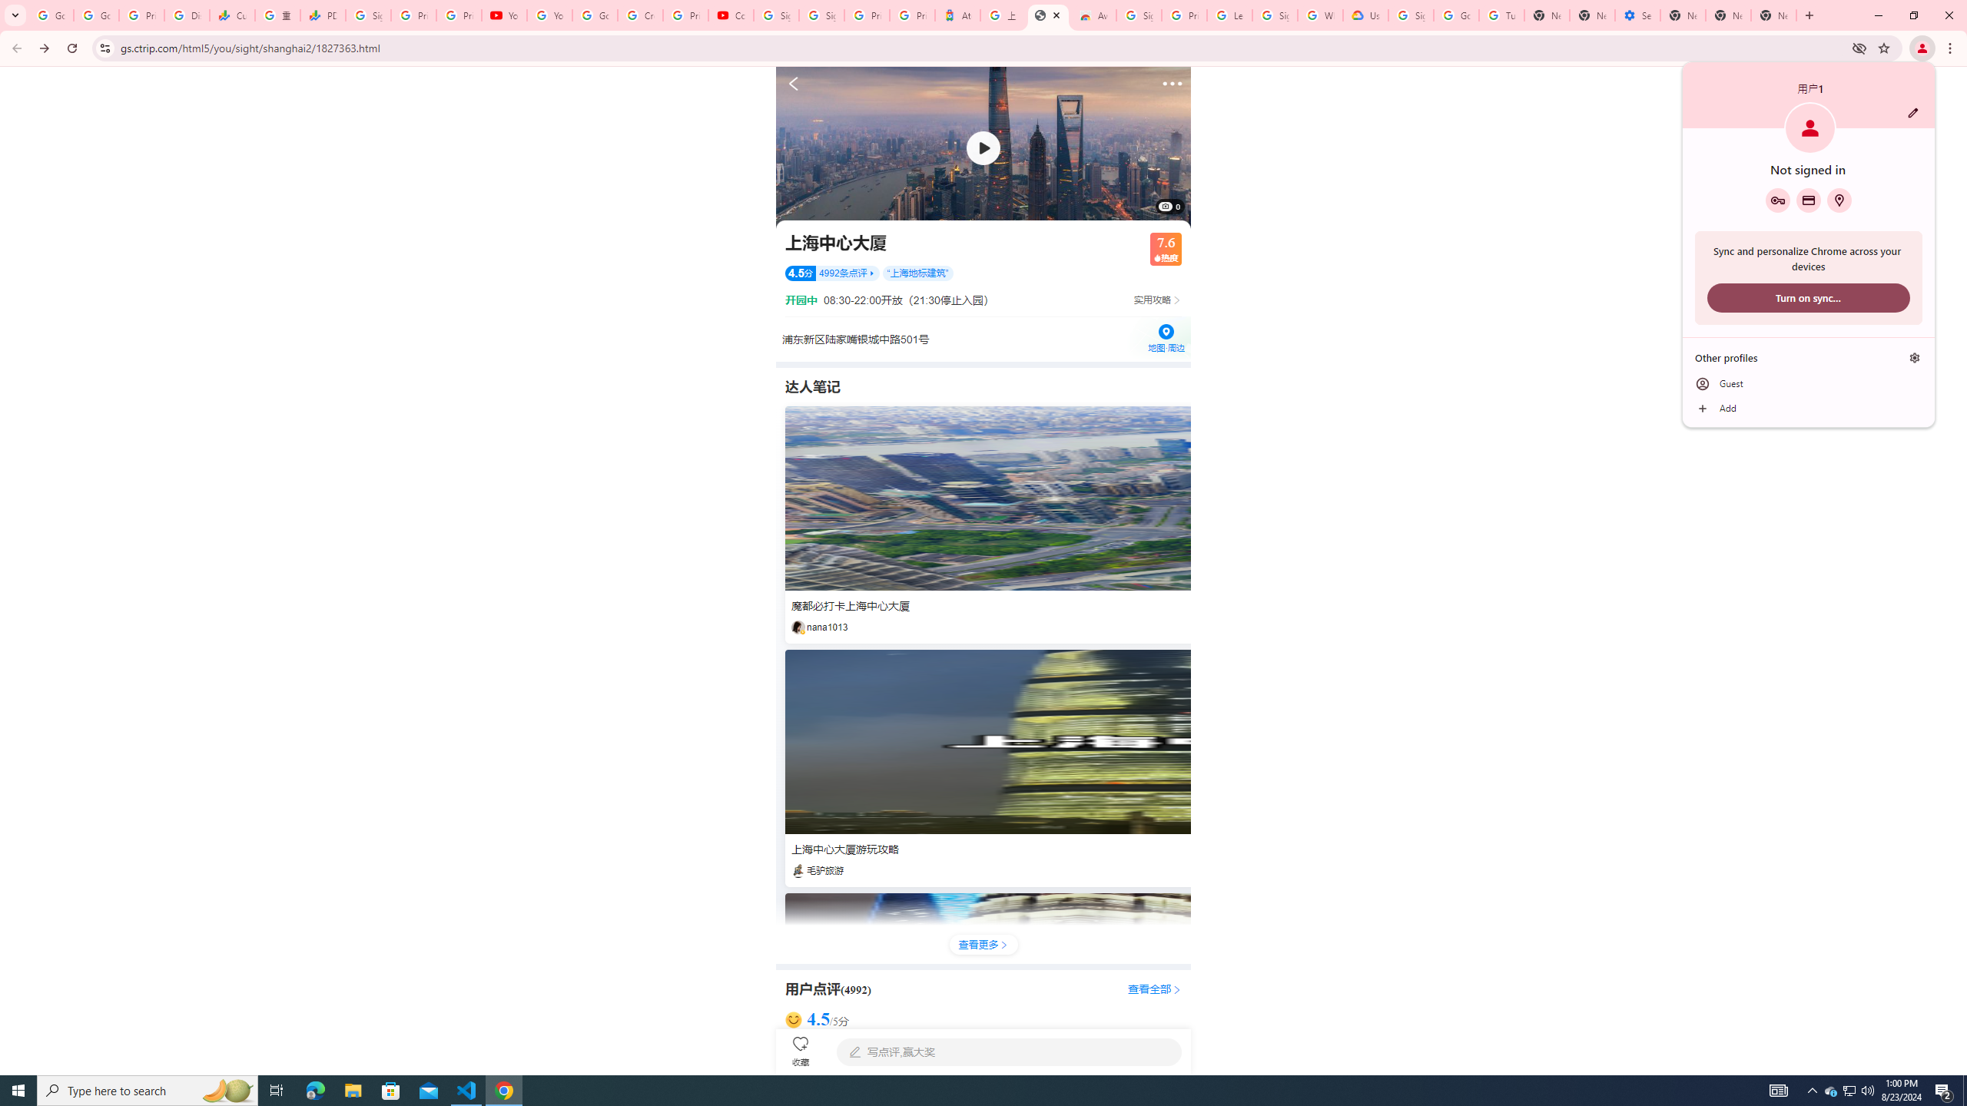  Describe the element at coordinates (1638, 15) in the screenshot. I see `Settings - Addresses and more` at that location.